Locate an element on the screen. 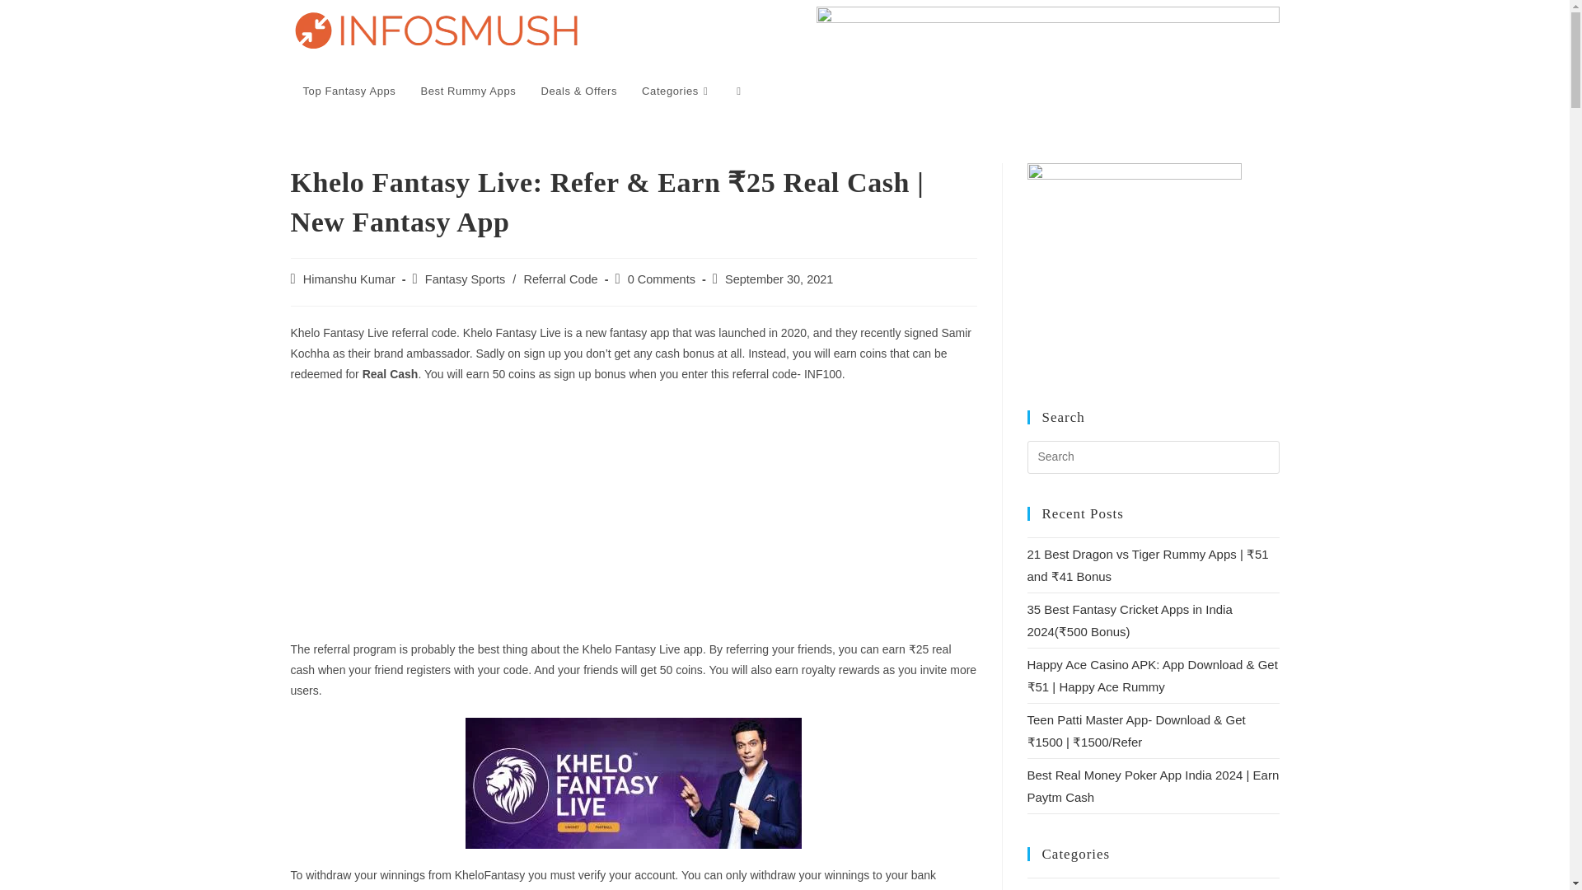  Best Rummy Apps is located at coordinates (468, 91).